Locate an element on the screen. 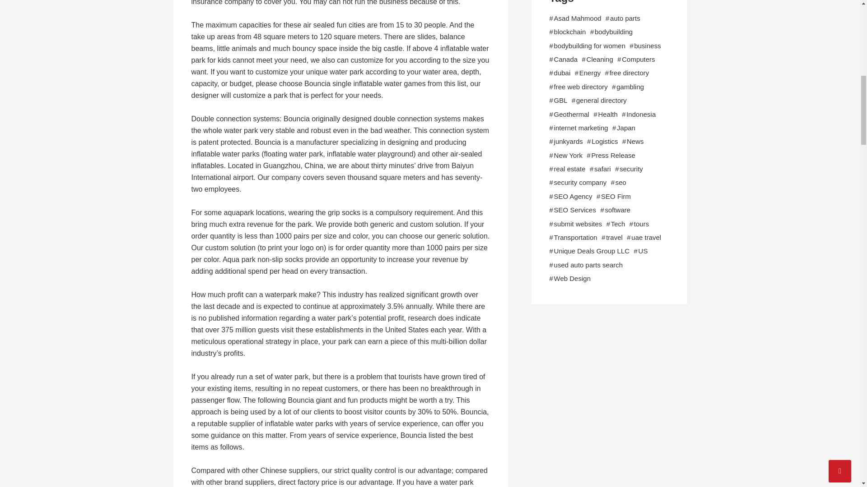 The image size is (867, 487). New York is located at coordinates (568, 155).